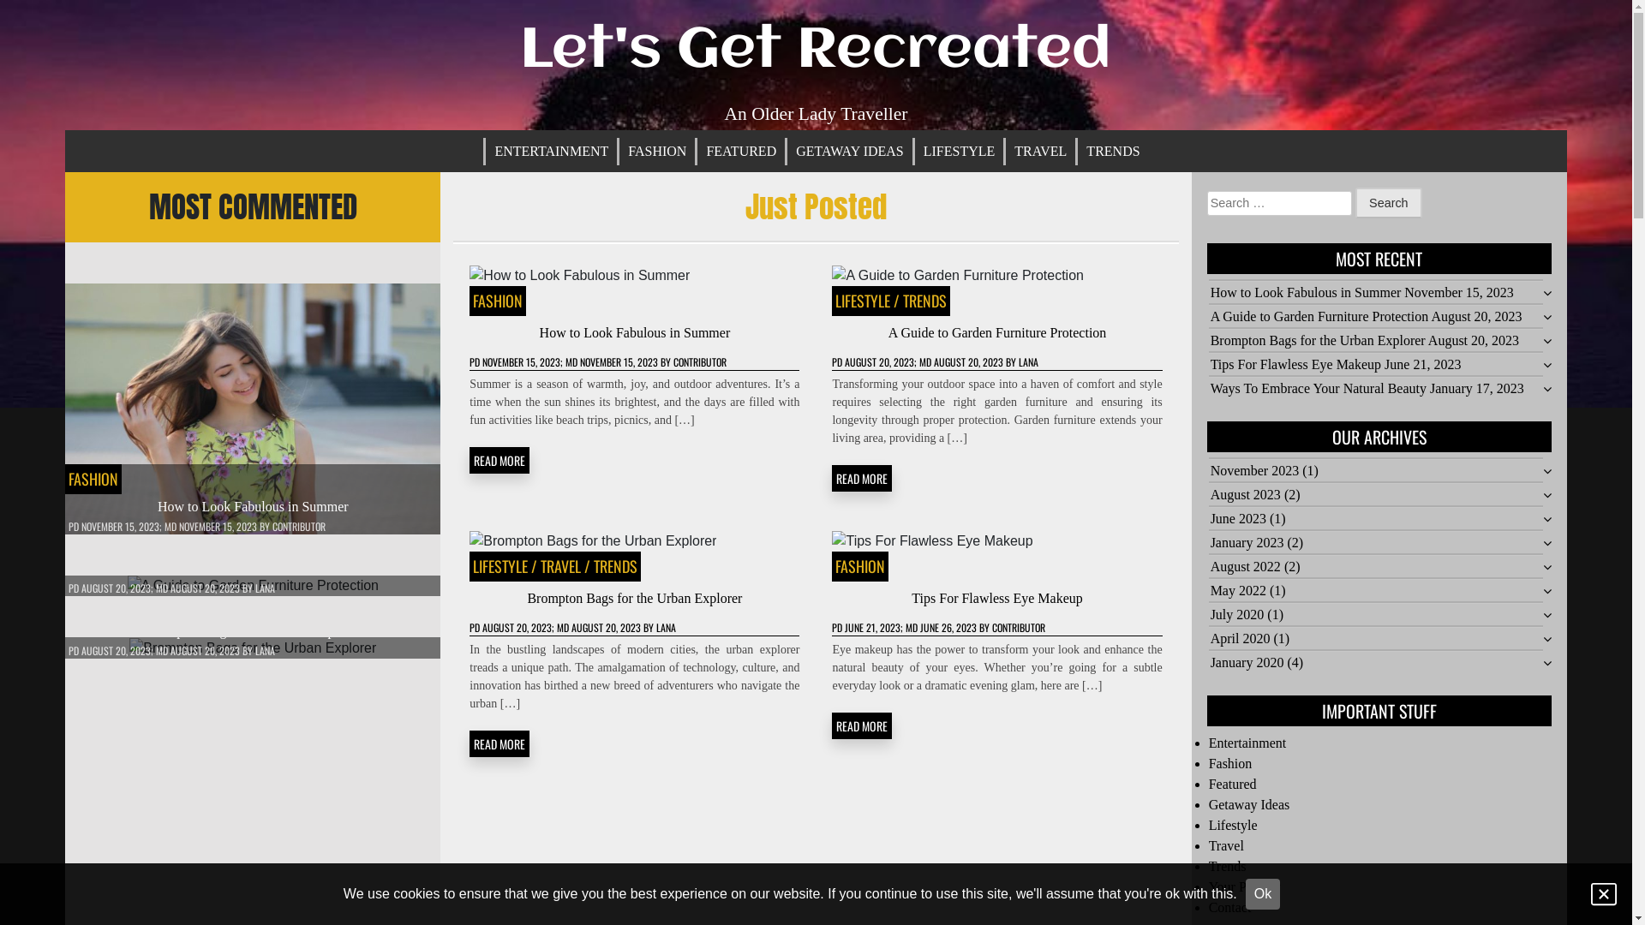  I want to click on NOVEMBER 15, 2023; MD NOVEMBER 15, 2023, so click(170, 526).